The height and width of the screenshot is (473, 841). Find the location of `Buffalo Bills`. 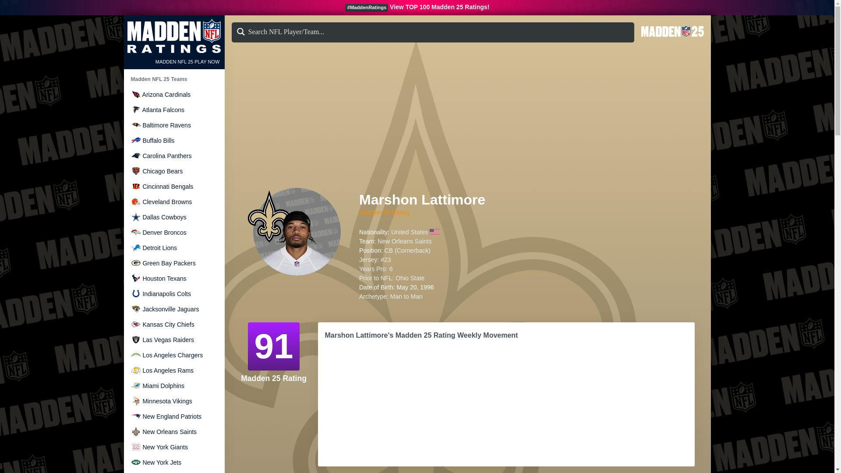

Buffalo Bills is located at coordinates (135, 140).